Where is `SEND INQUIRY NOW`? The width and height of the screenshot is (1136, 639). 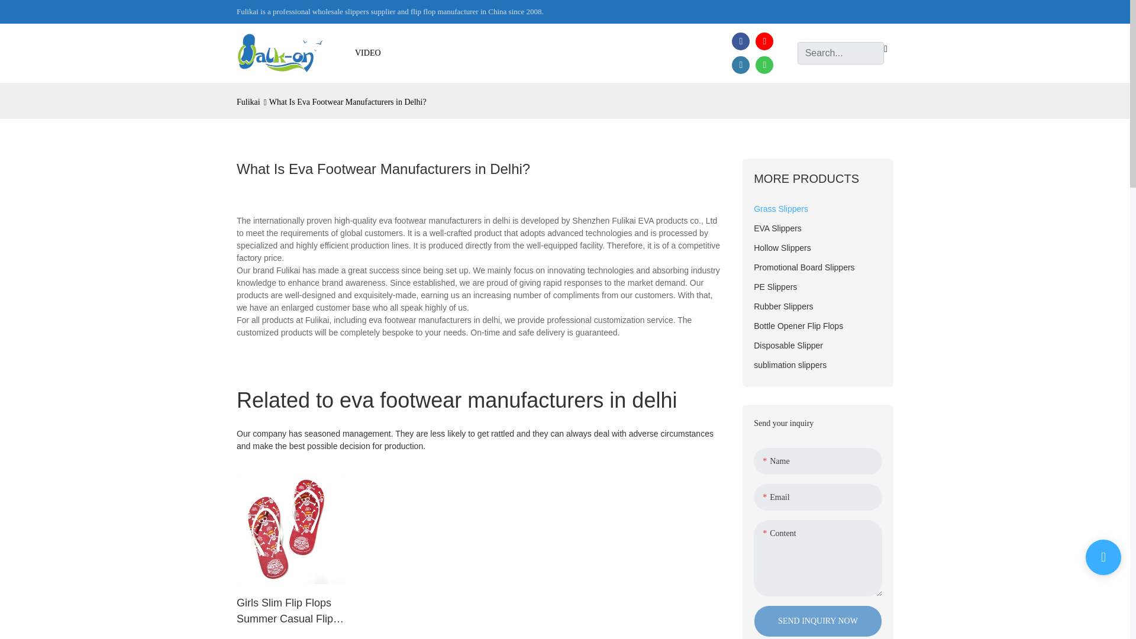
SEND INQUIRY NOW is located at coordinates (818, 621).